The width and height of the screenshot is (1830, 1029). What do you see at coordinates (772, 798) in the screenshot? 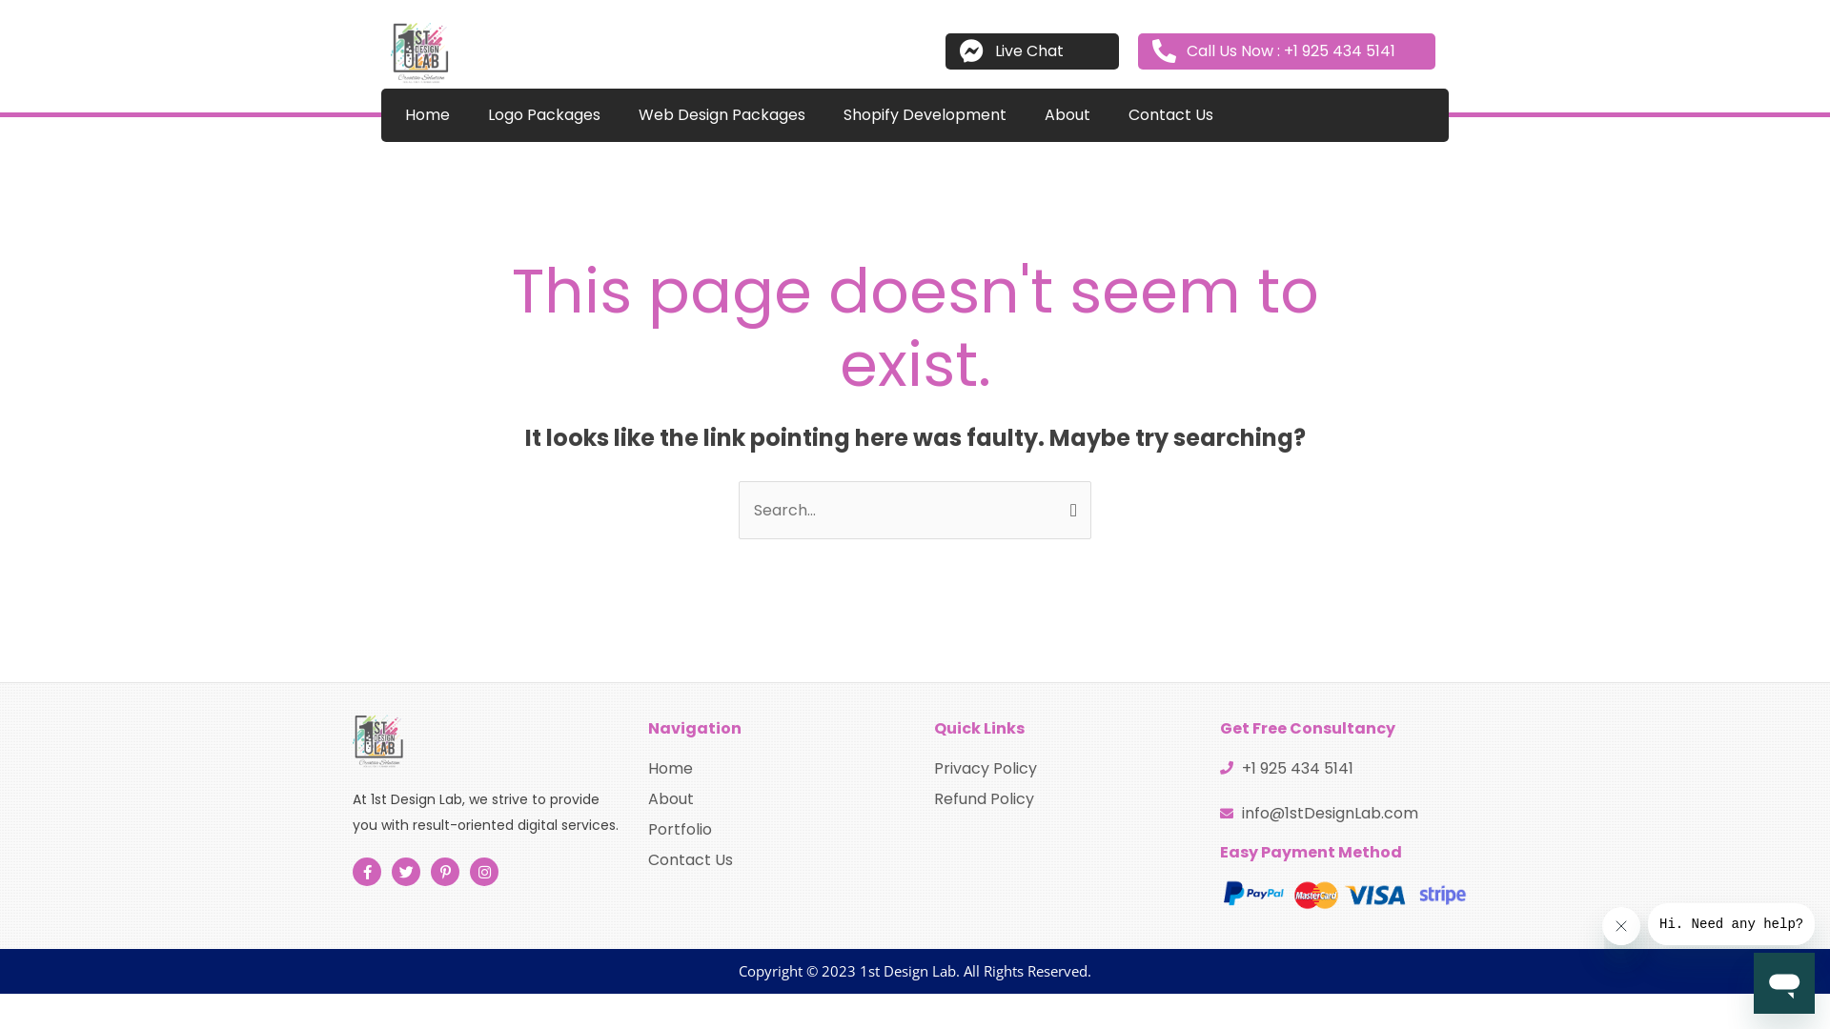
I see `About` at bounding box center [772, 798].